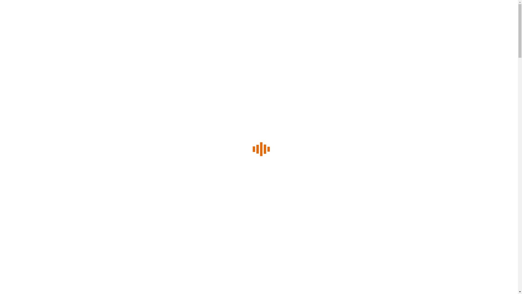 This screenshot has height=294, width=522. I want to click on Our Promise, so click(41, 91).